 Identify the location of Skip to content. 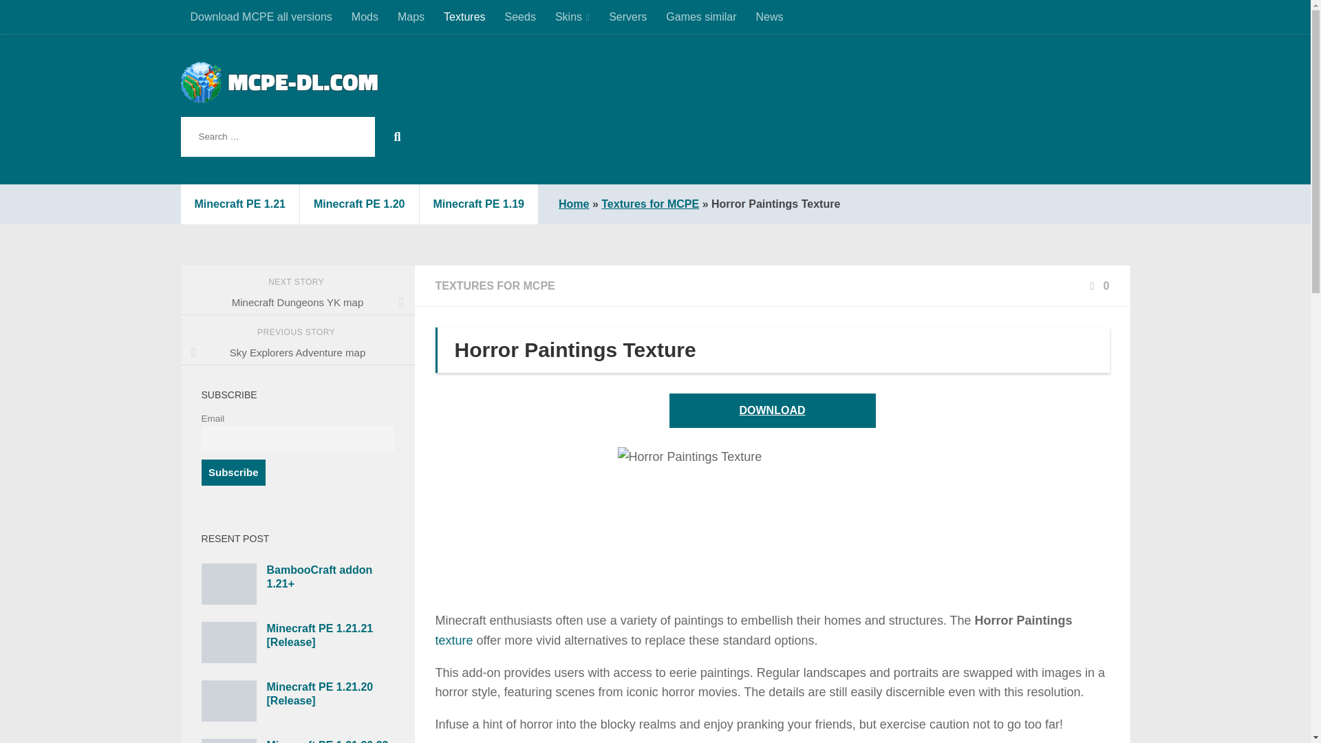
(58, 19).